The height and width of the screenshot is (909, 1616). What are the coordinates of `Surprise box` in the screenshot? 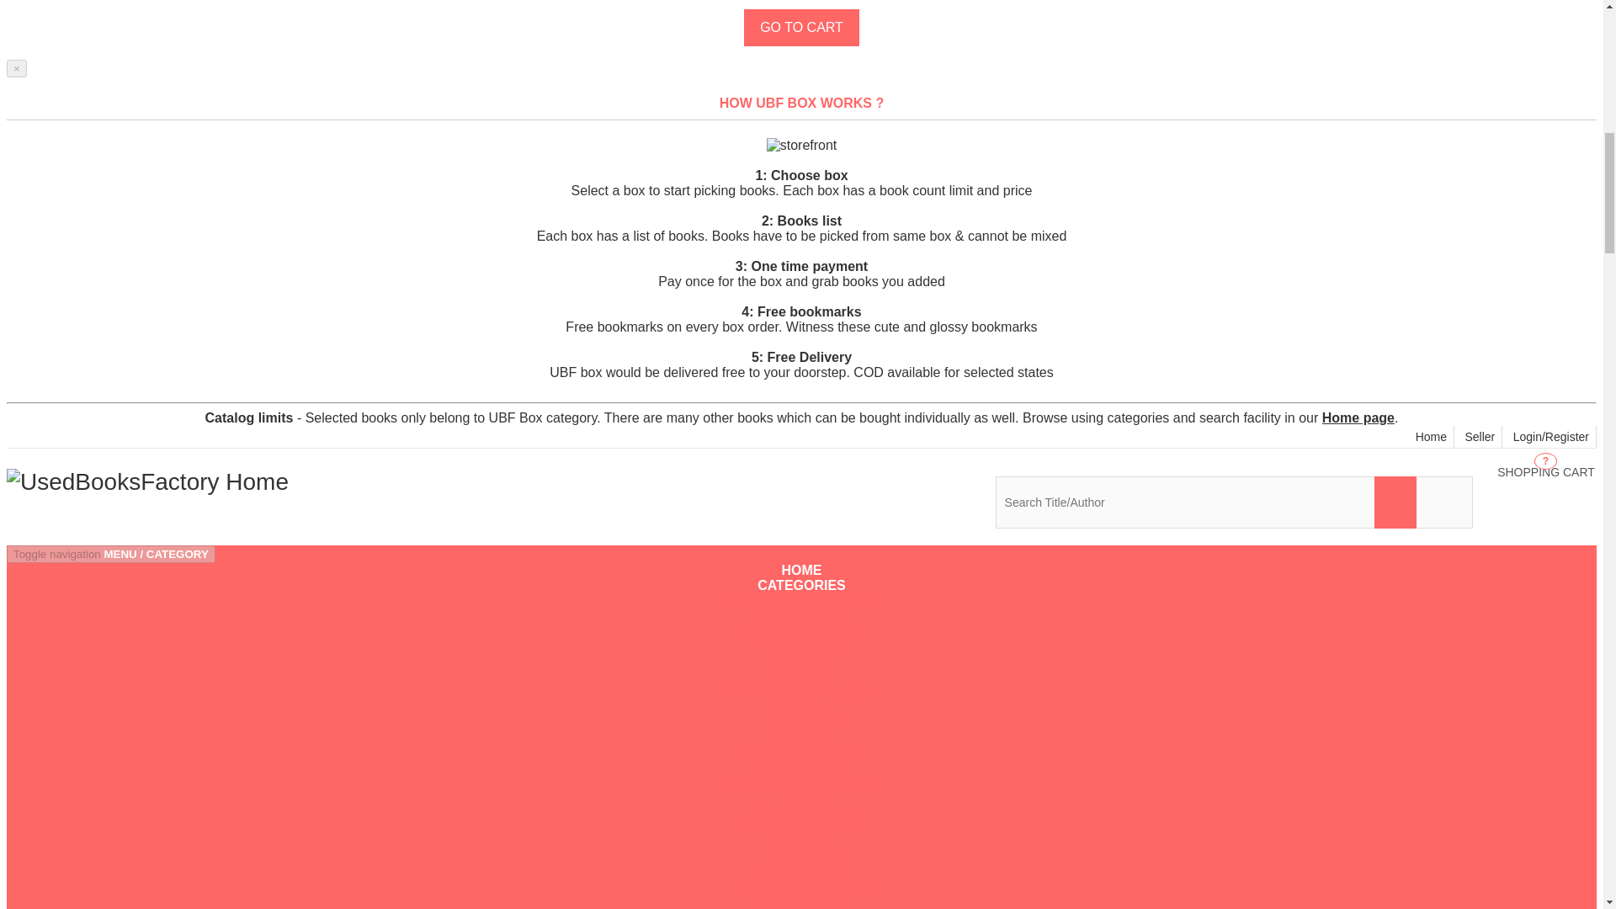 It's located at (1545, 471).